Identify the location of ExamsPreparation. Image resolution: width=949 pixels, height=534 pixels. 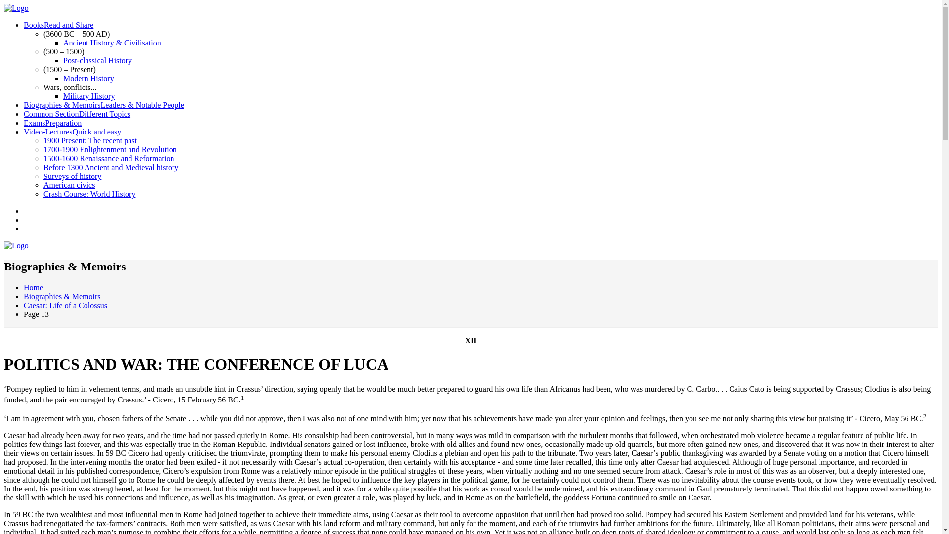
(52, 123).